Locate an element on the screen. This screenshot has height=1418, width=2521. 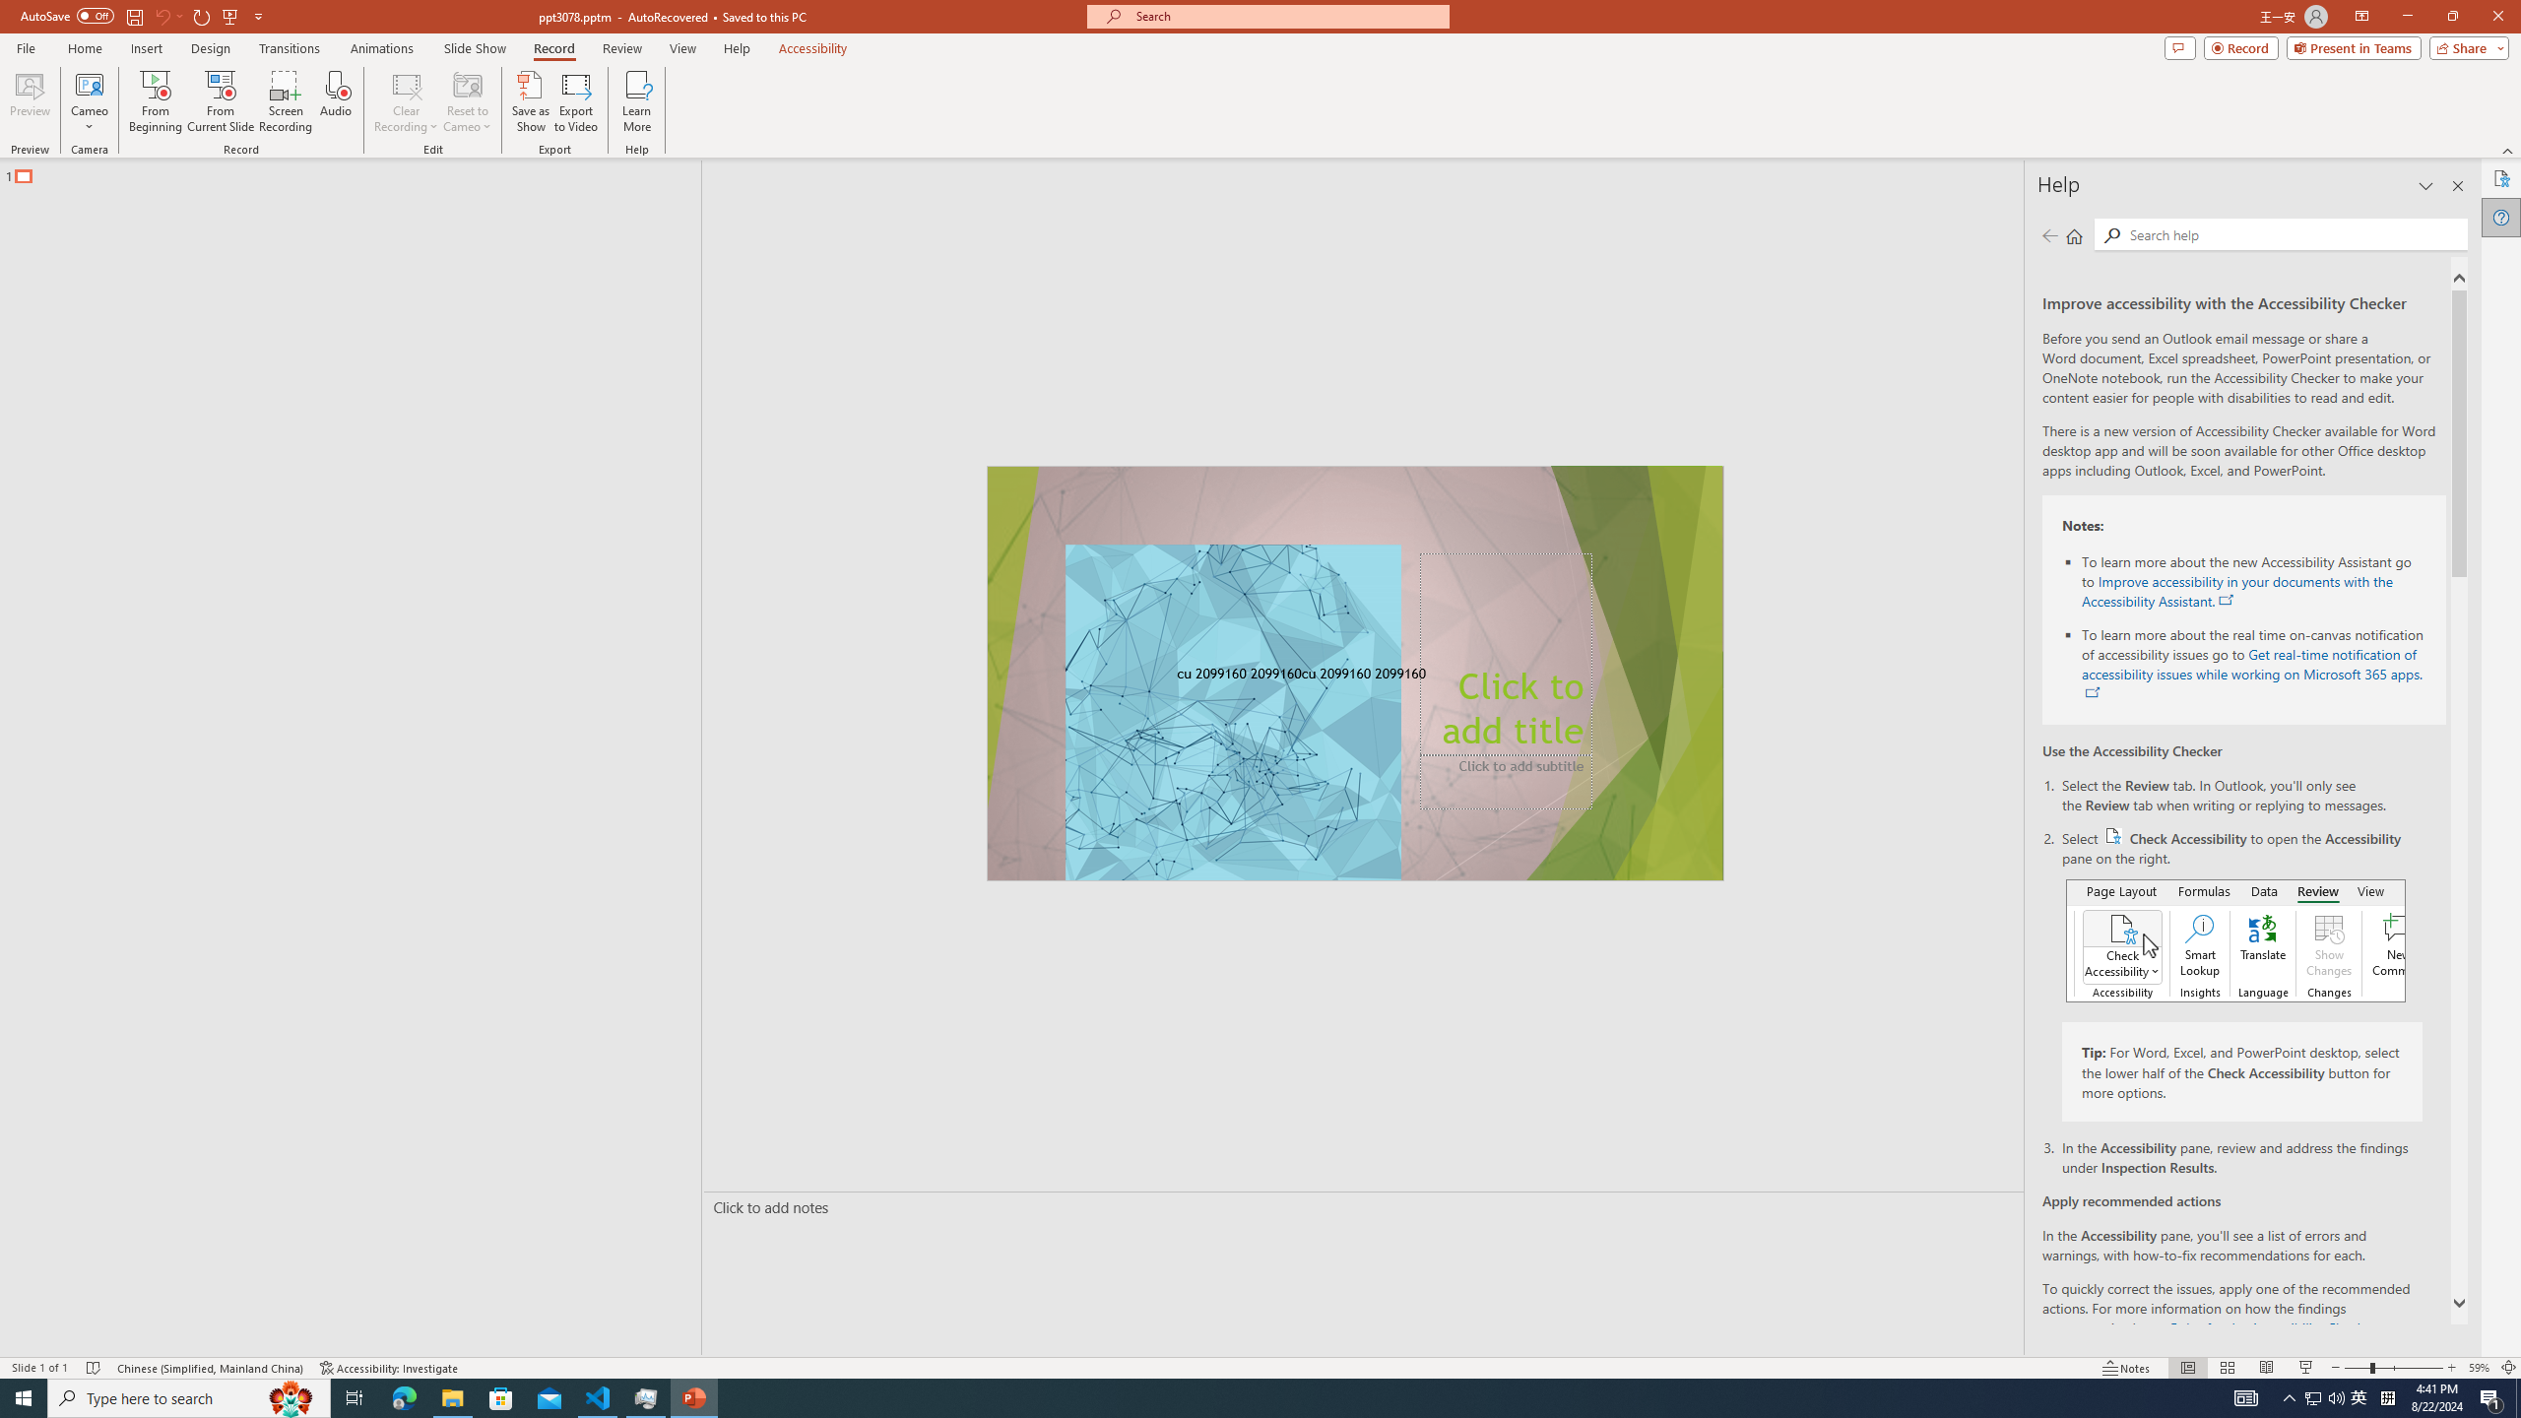
Visual Studio 2022 is located at coordinates (57, 451).